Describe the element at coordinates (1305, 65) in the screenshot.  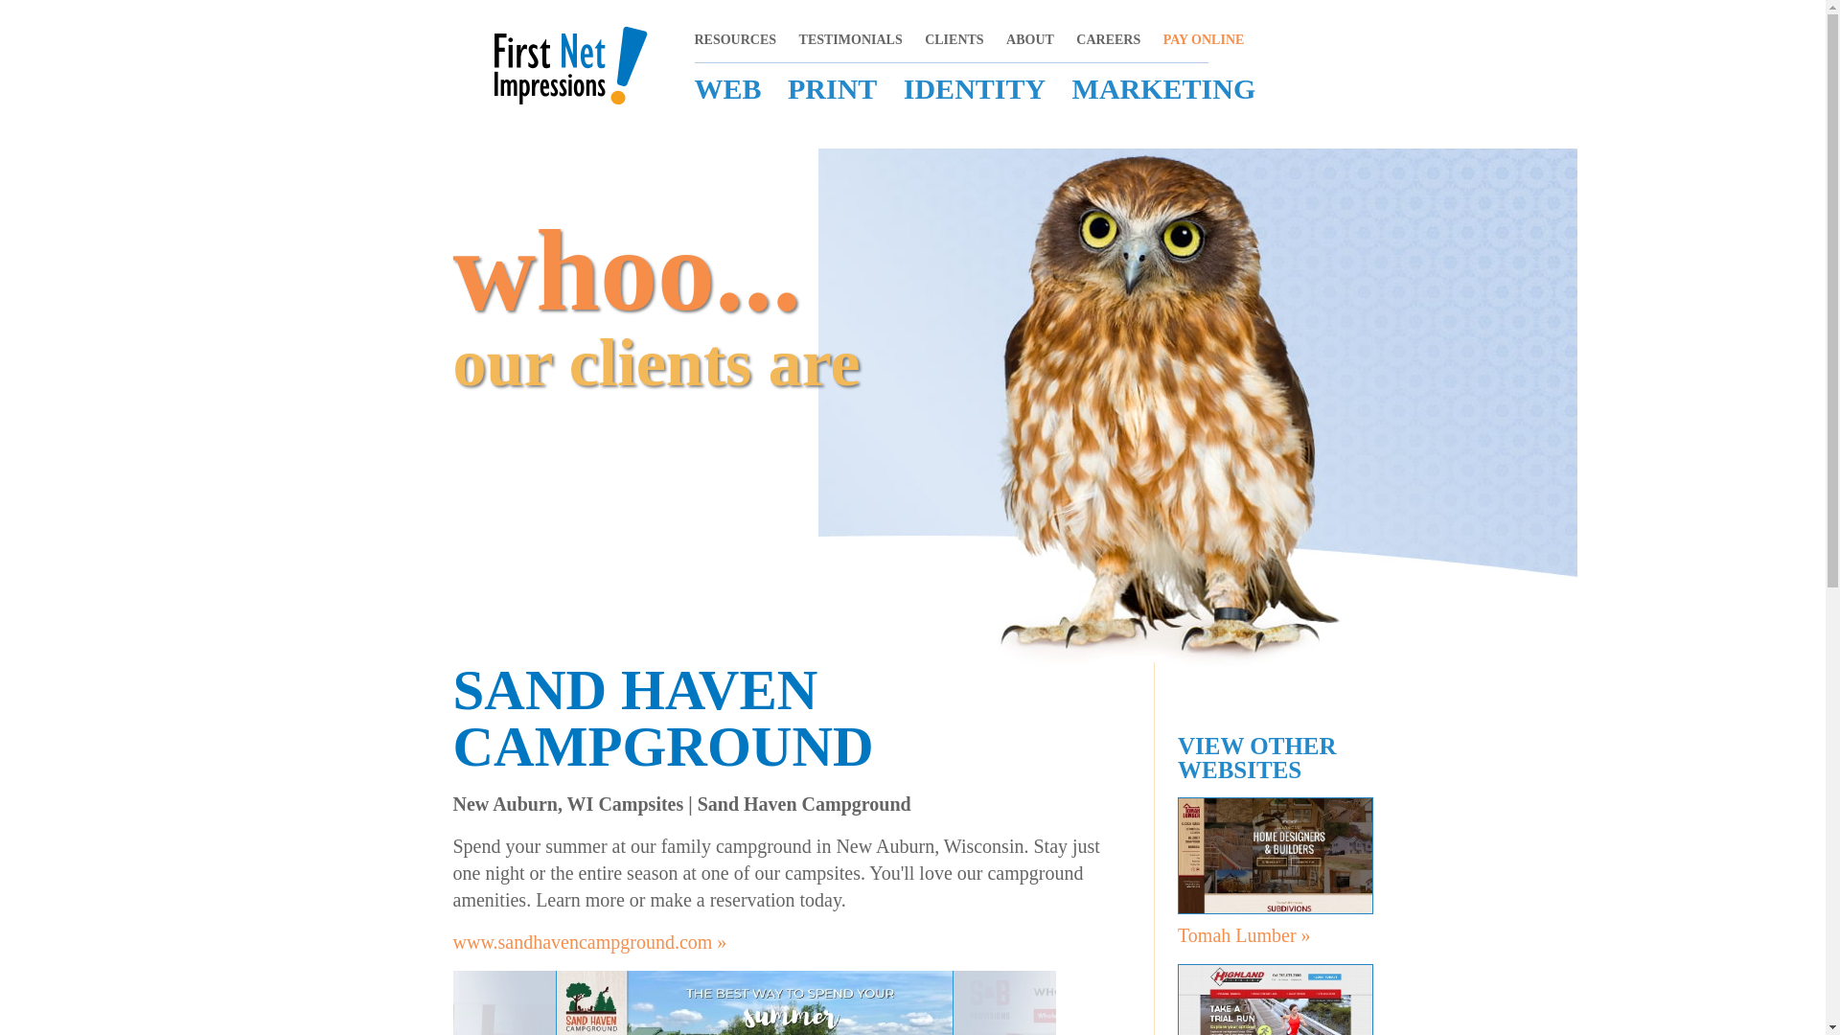
I see `RESOURCES` at that location.